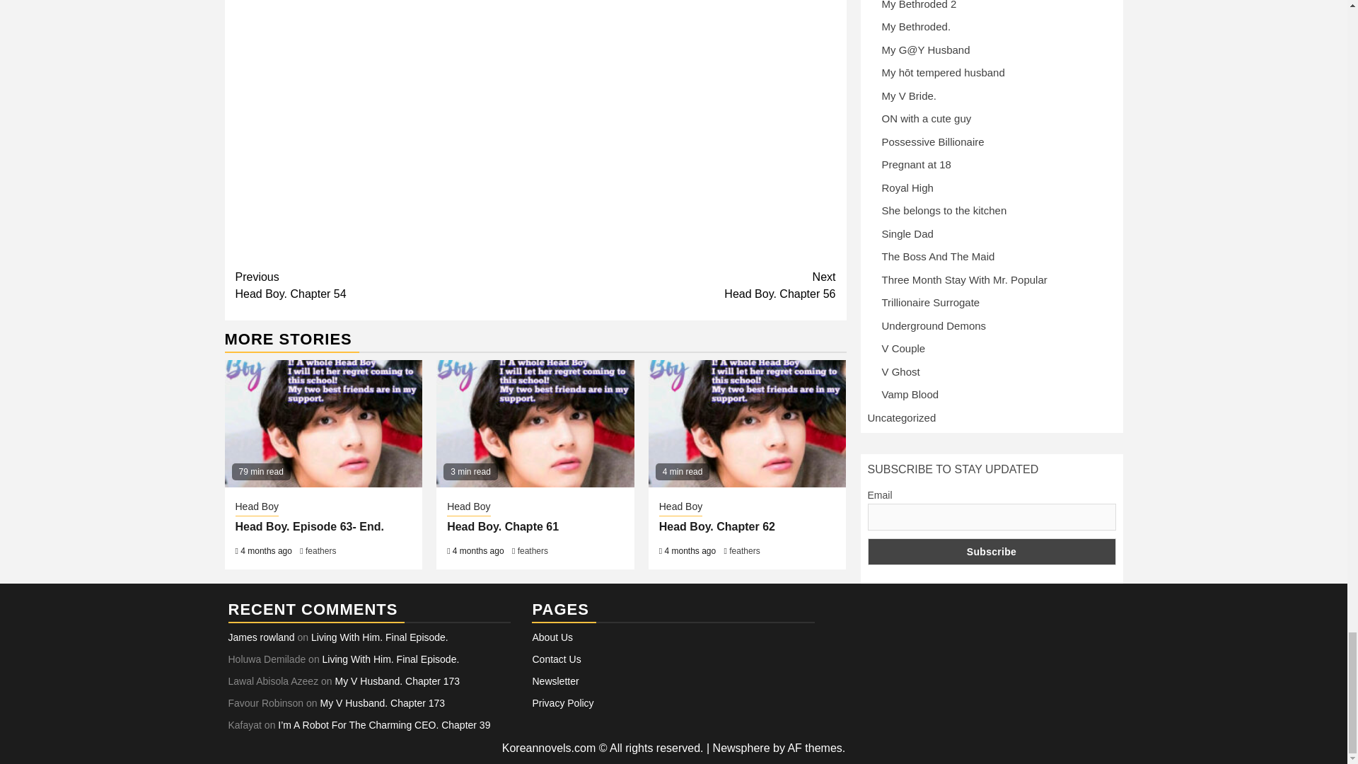 The image size is (1358, 764). Describe the element at coordinates (744, 551) in the screenshot. I see `Head Boy. Chapter 62` at that location.